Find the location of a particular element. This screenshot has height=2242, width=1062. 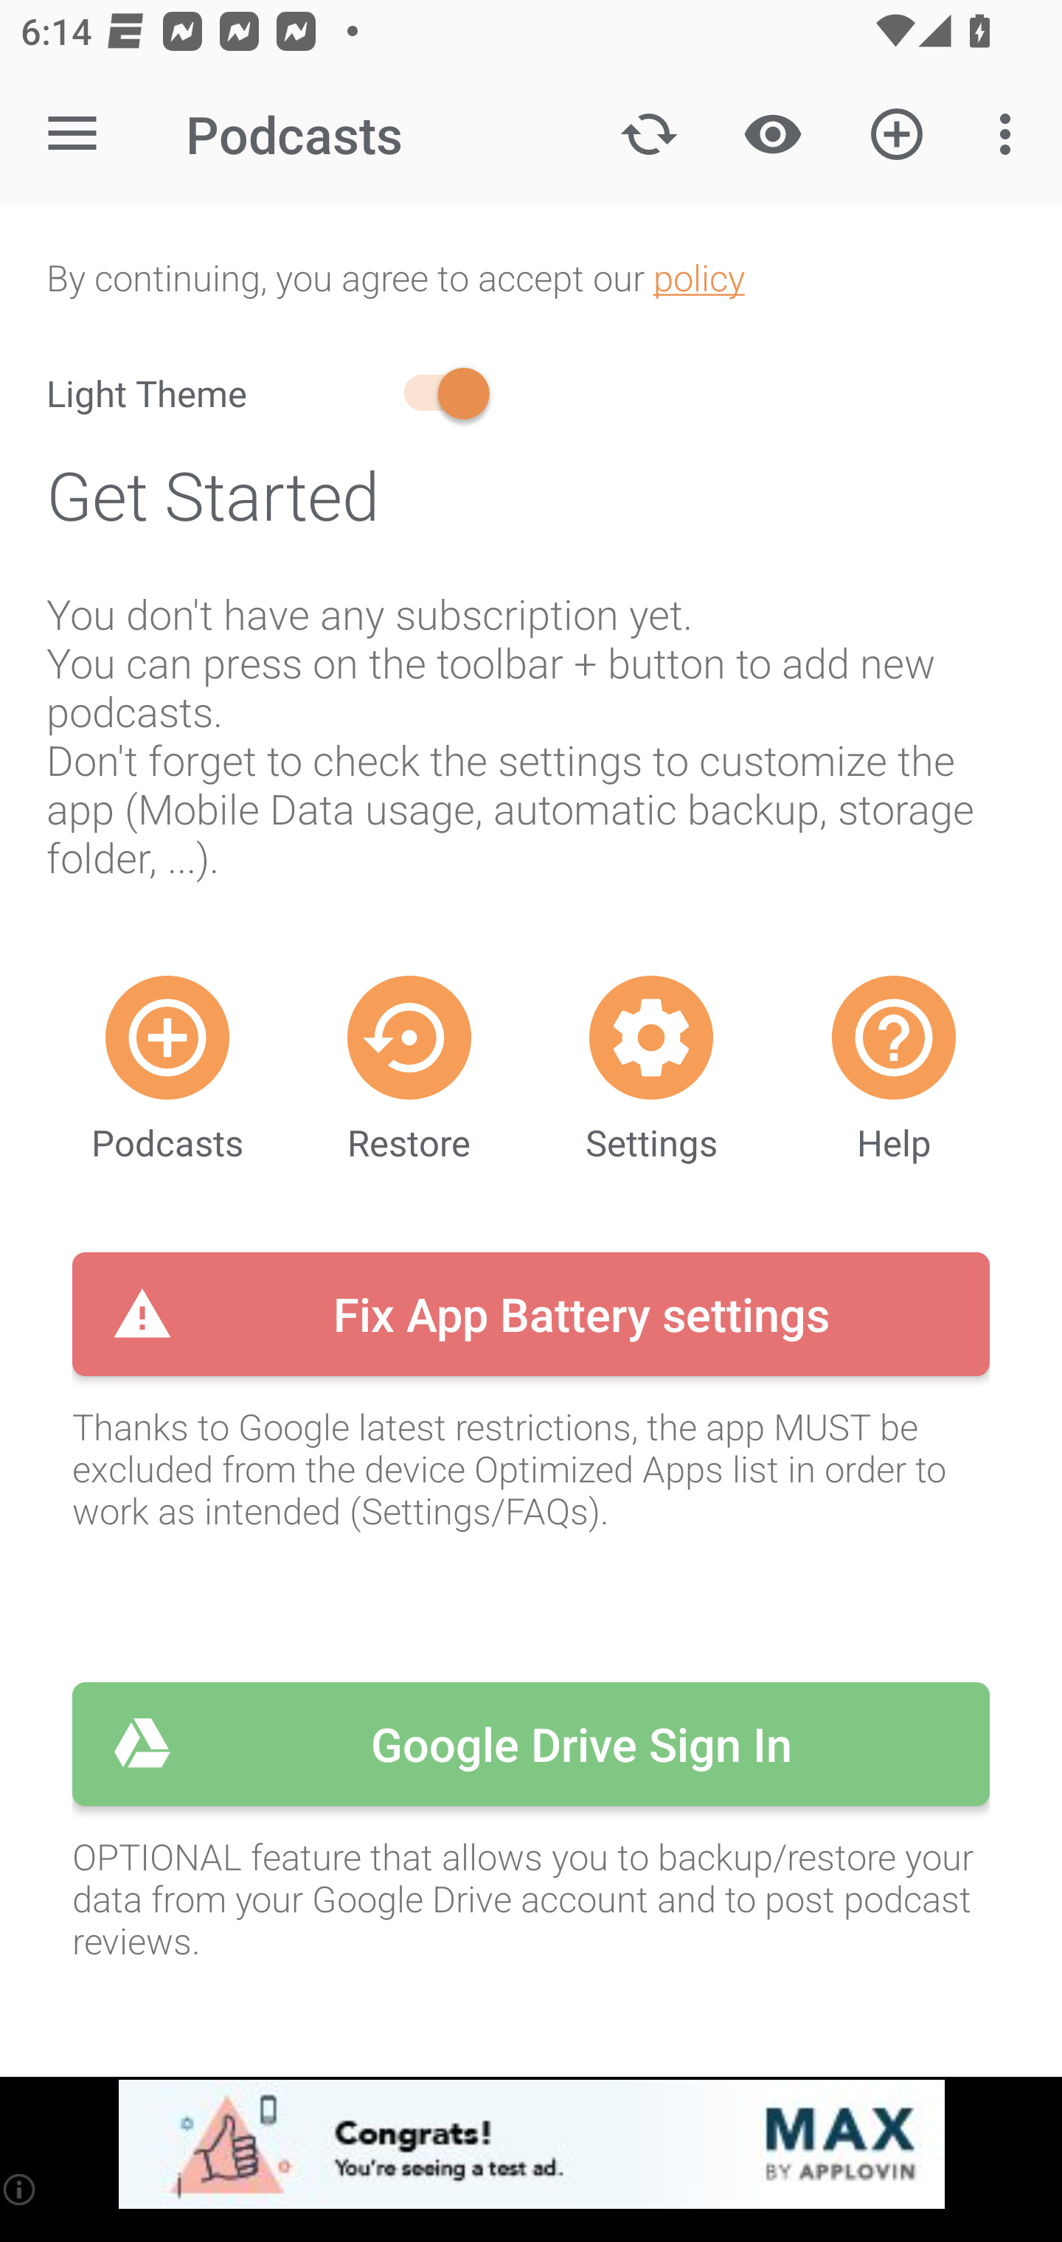

Add new Podcast is located at coordinates (897, 134).